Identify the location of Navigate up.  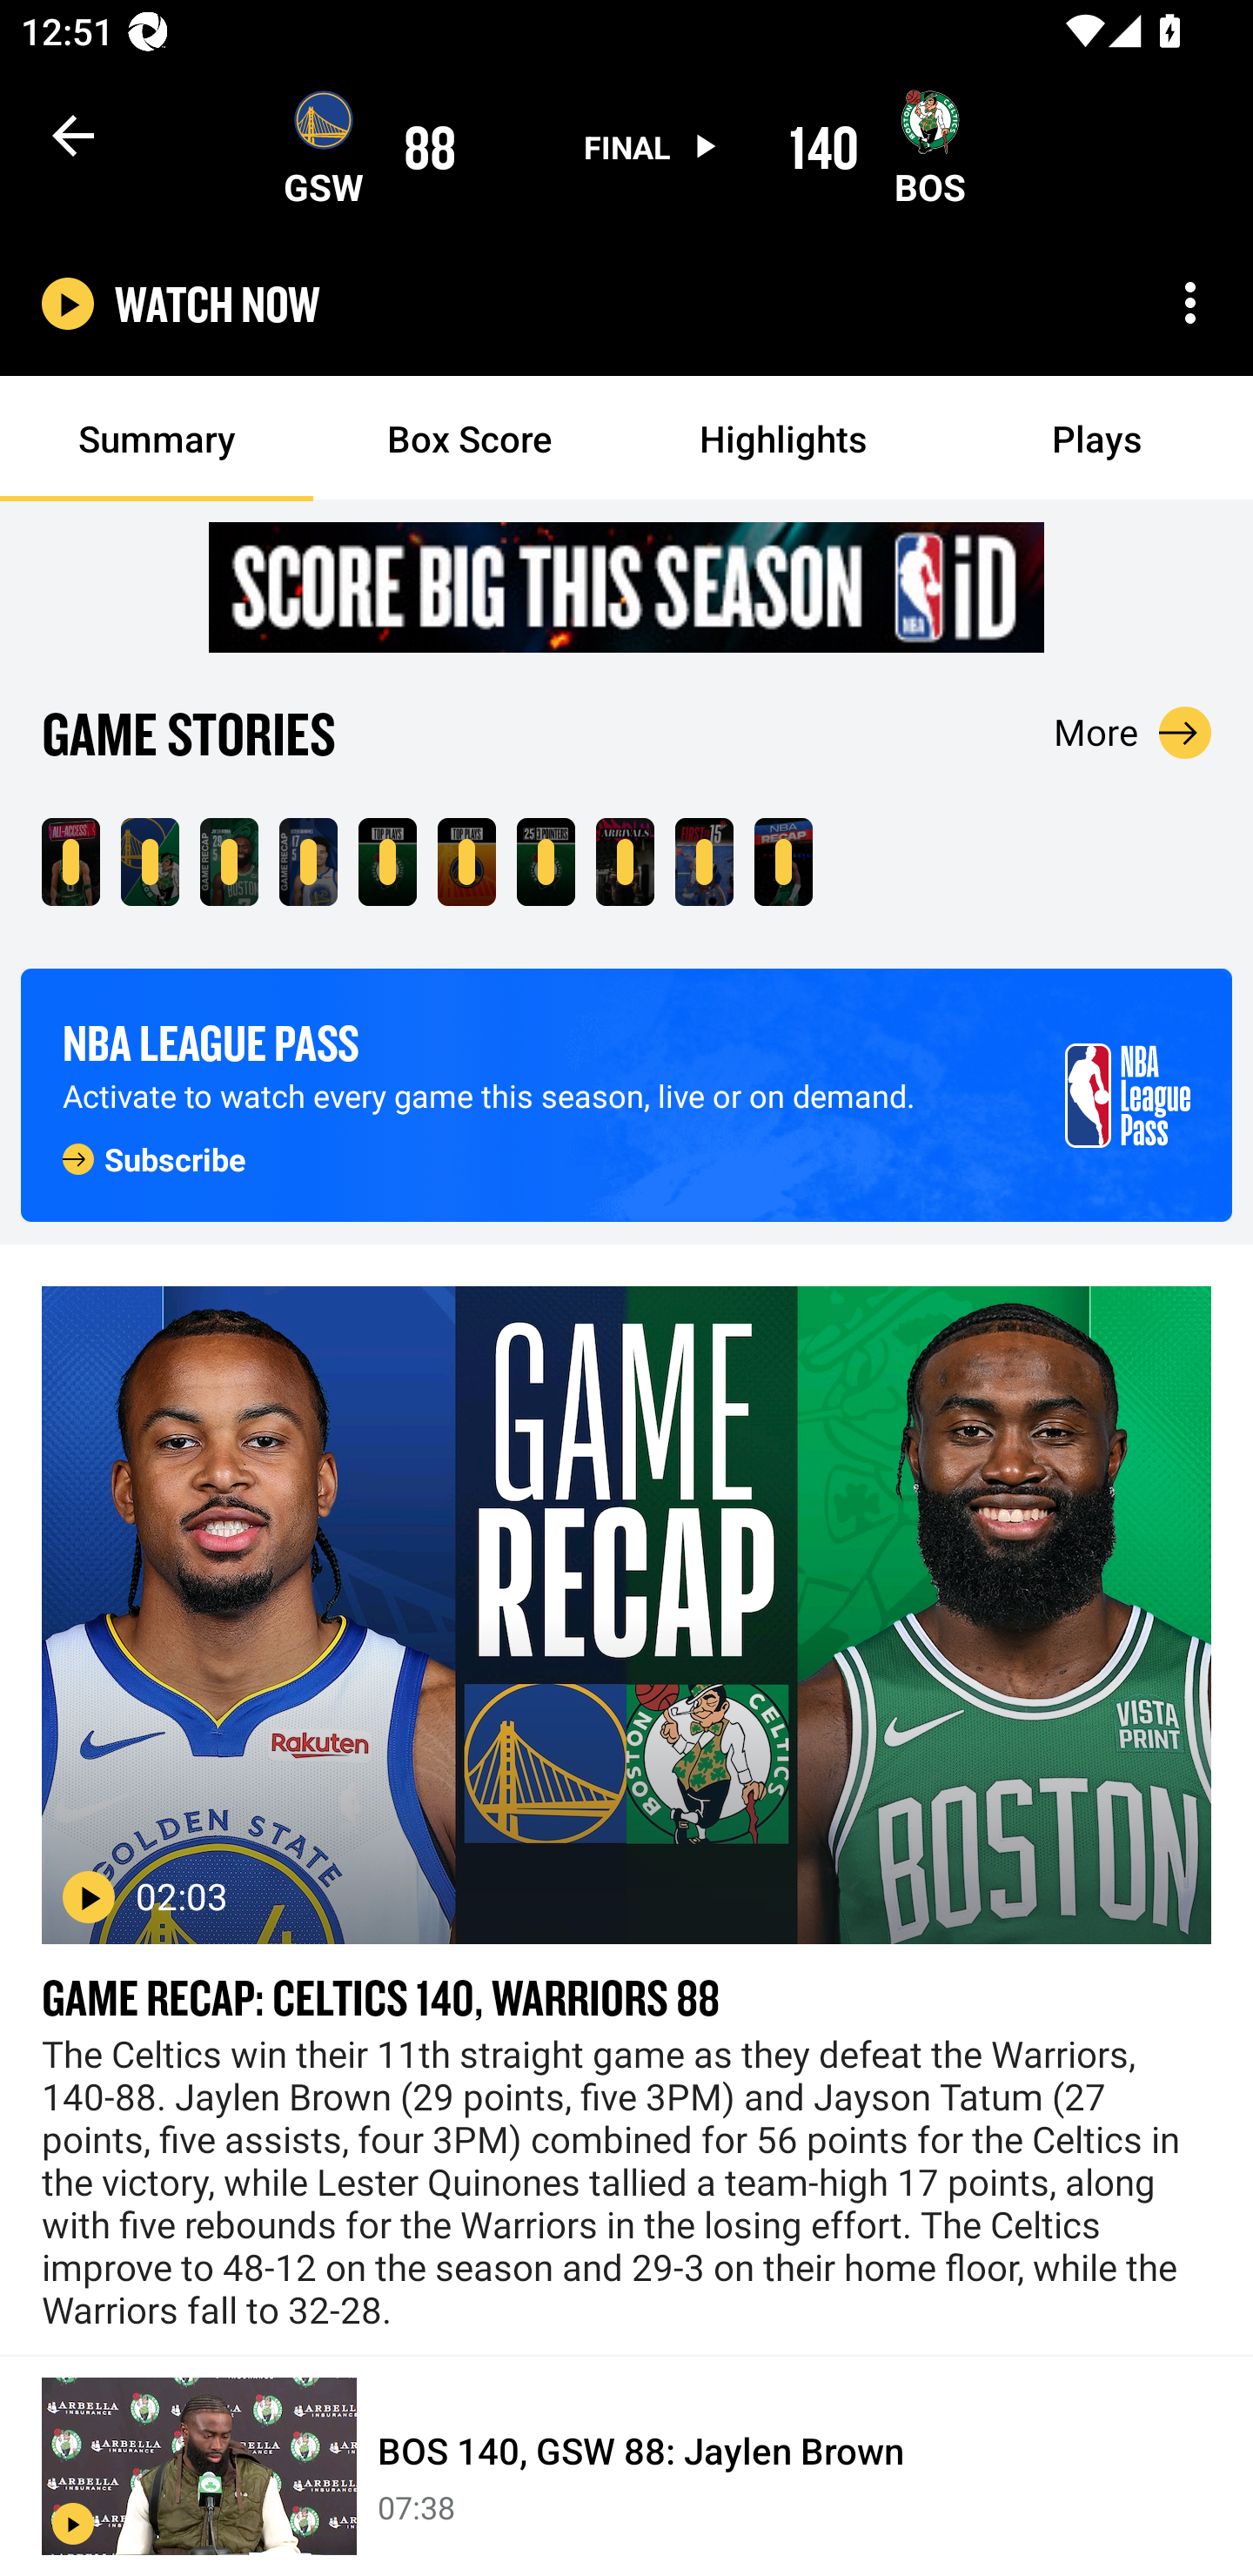
(73, 135).